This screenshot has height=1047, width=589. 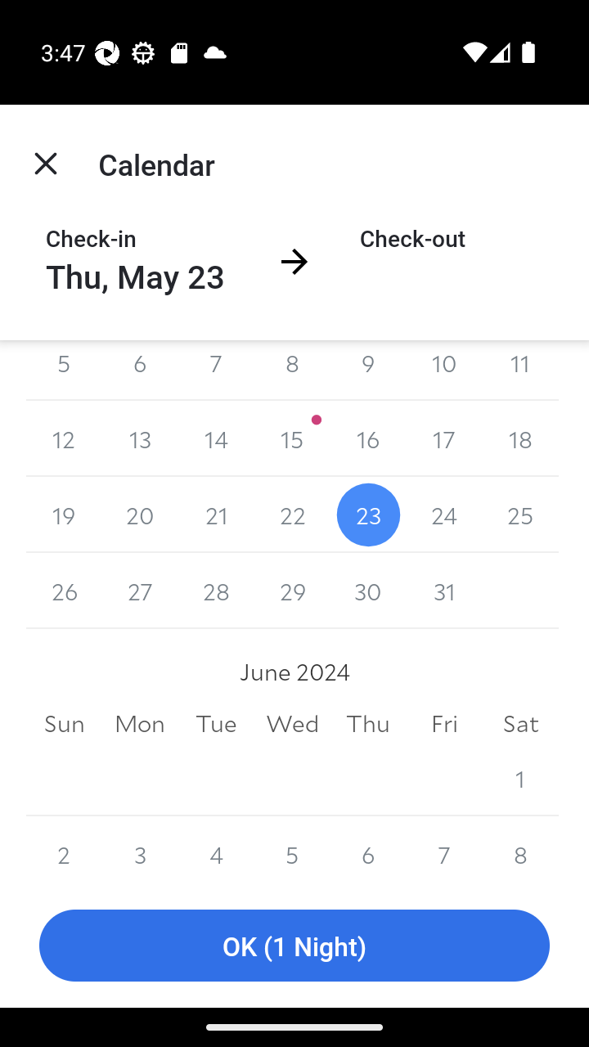 What do you see at coordinates (443, 514) in the screenshot?
I see `24 24 May 2024` at bounding box center [443, 514].